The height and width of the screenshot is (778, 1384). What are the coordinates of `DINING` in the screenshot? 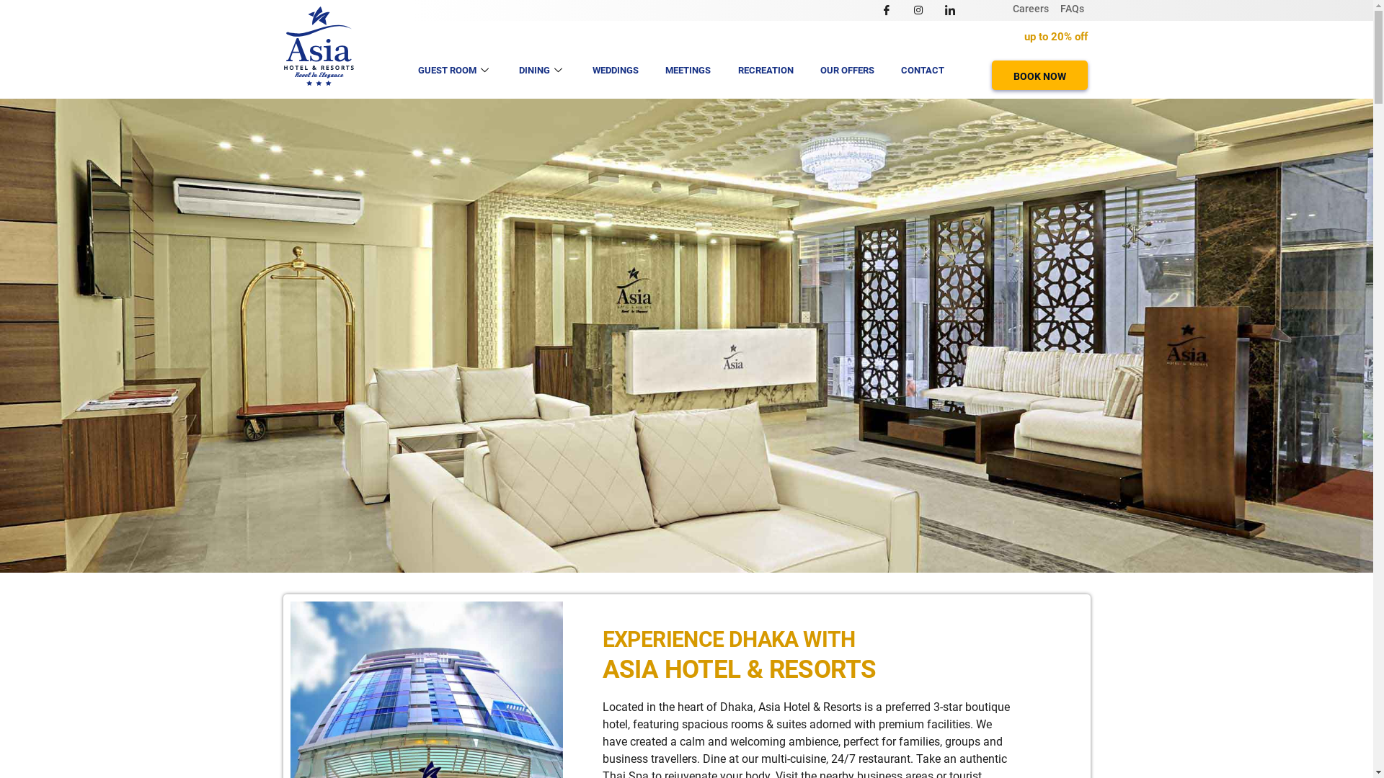 It's located at (542, 71).